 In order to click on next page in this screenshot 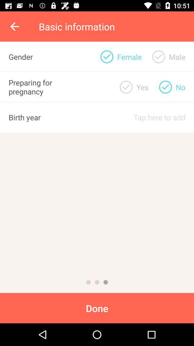, I will do `click(106, 282)`.